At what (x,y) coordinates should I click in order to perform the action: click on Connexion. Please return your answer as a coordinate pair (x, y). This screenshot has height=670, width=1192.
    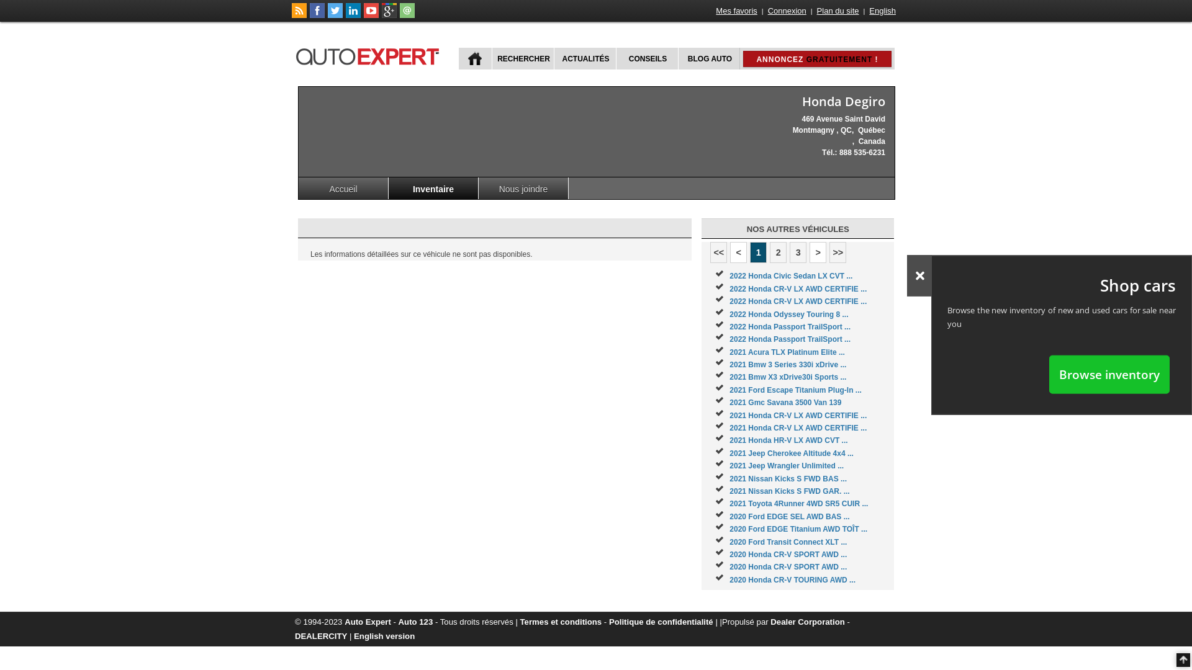
    Looking at the image, I should click on (787, 11).